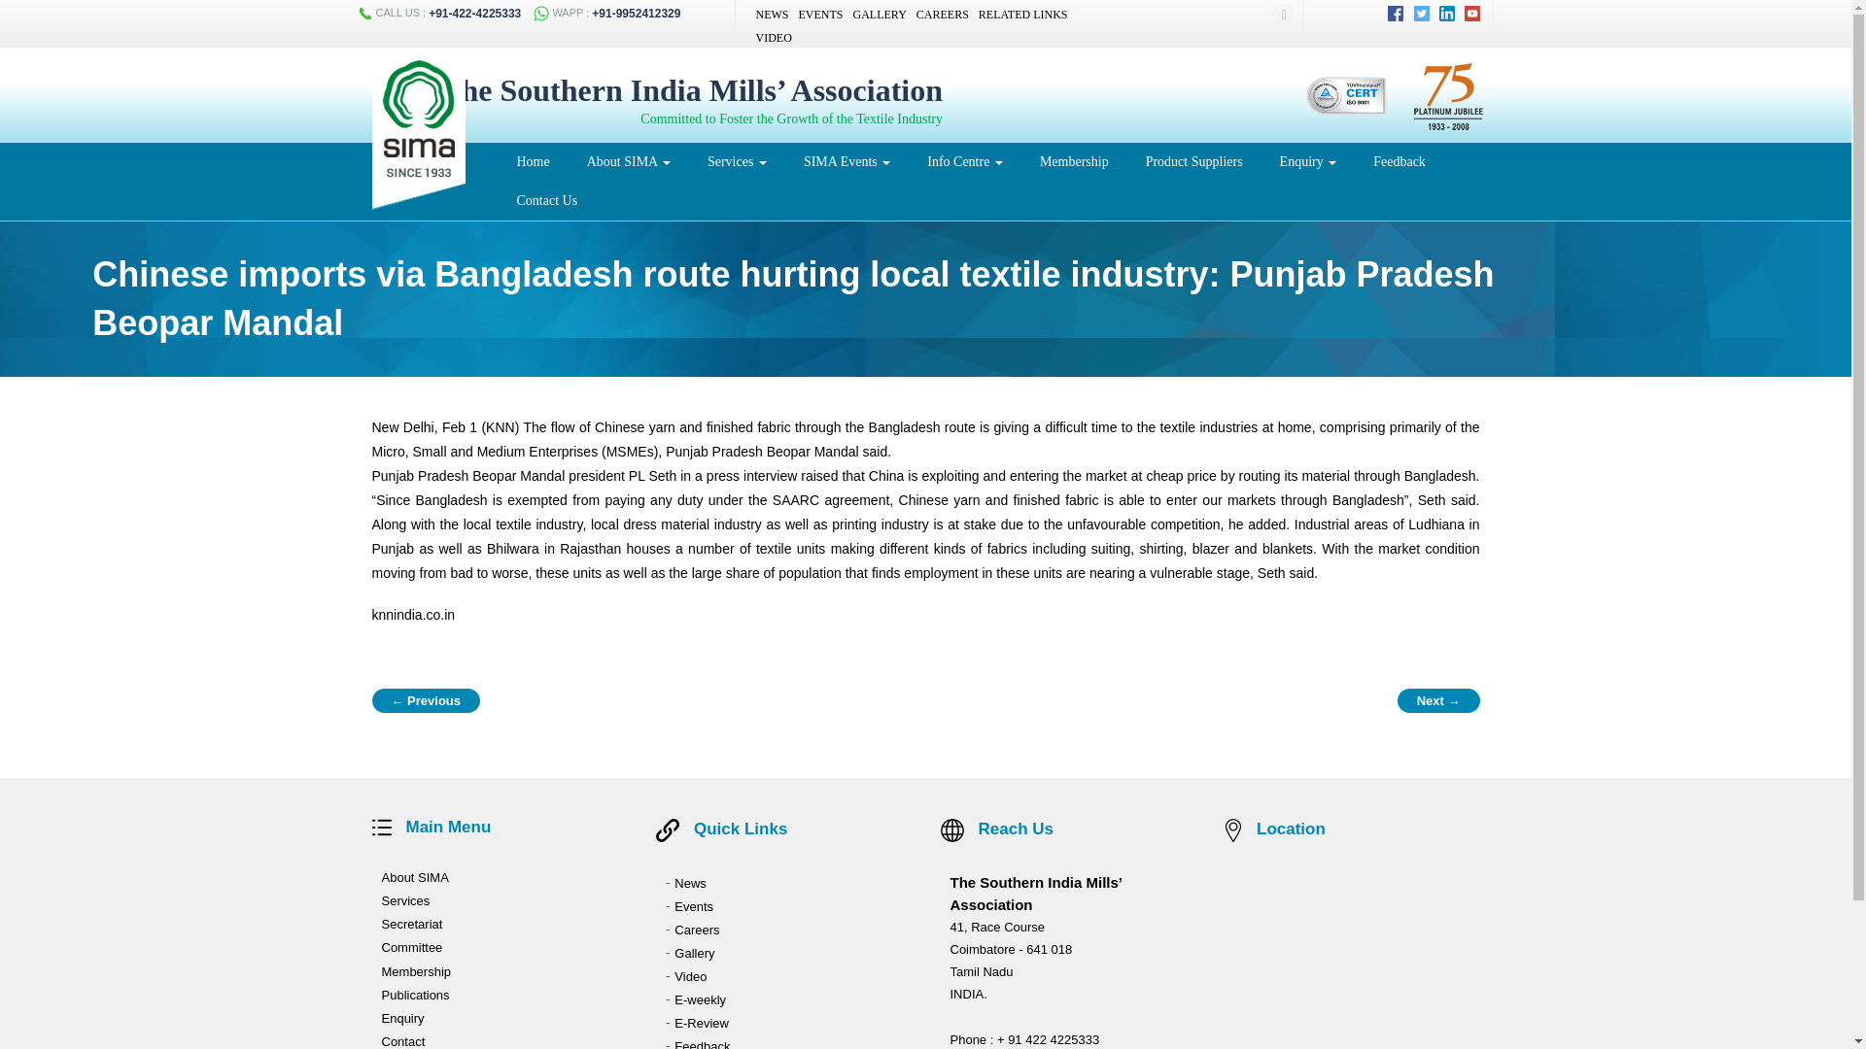 This screenshot has height=1049, width=1866. I want to click on Info Centre, so click(964, 161).